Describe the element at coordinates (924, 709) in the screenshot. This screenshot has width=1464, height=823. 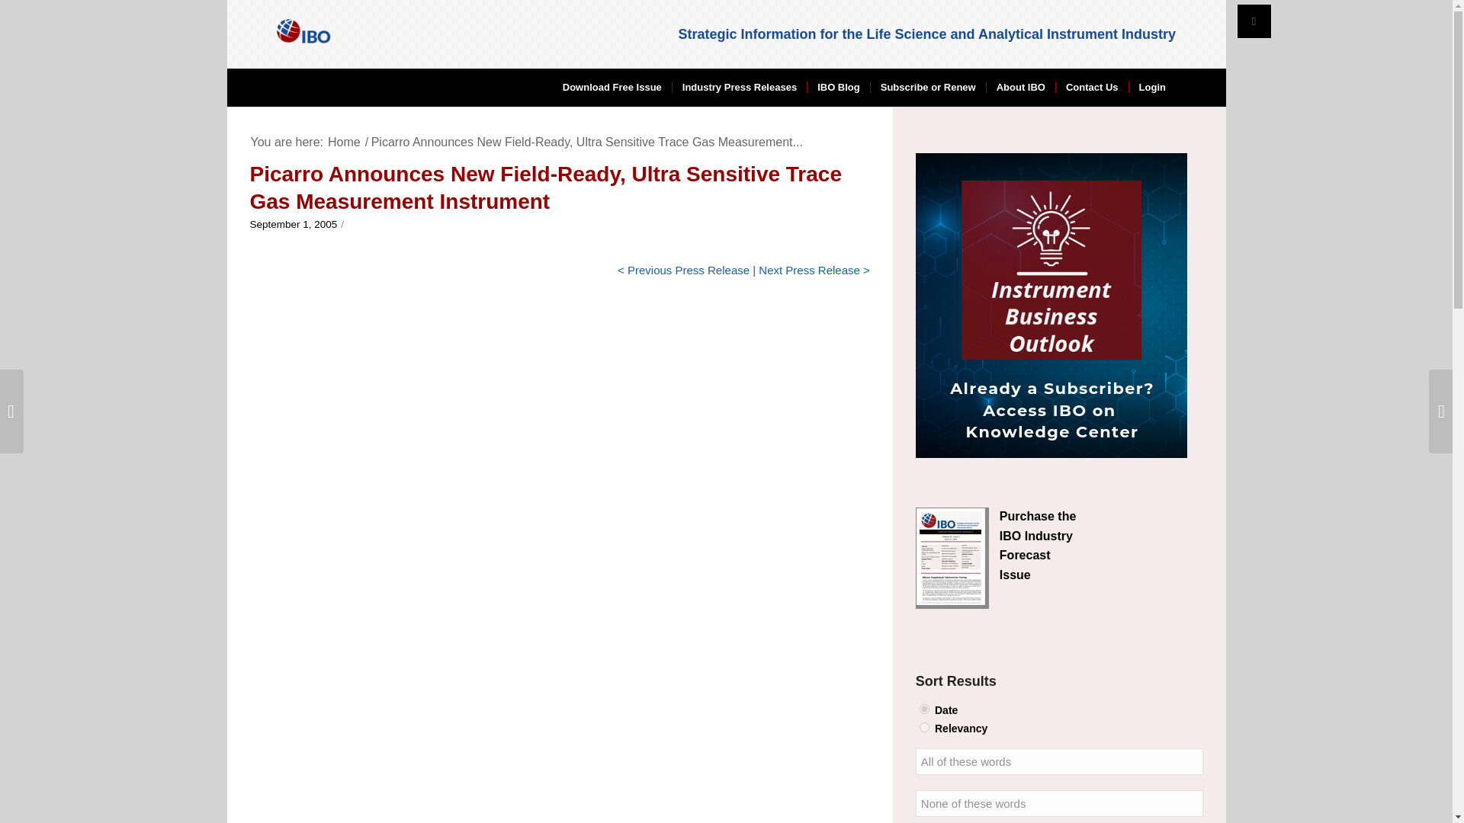
I see `date` at that location.